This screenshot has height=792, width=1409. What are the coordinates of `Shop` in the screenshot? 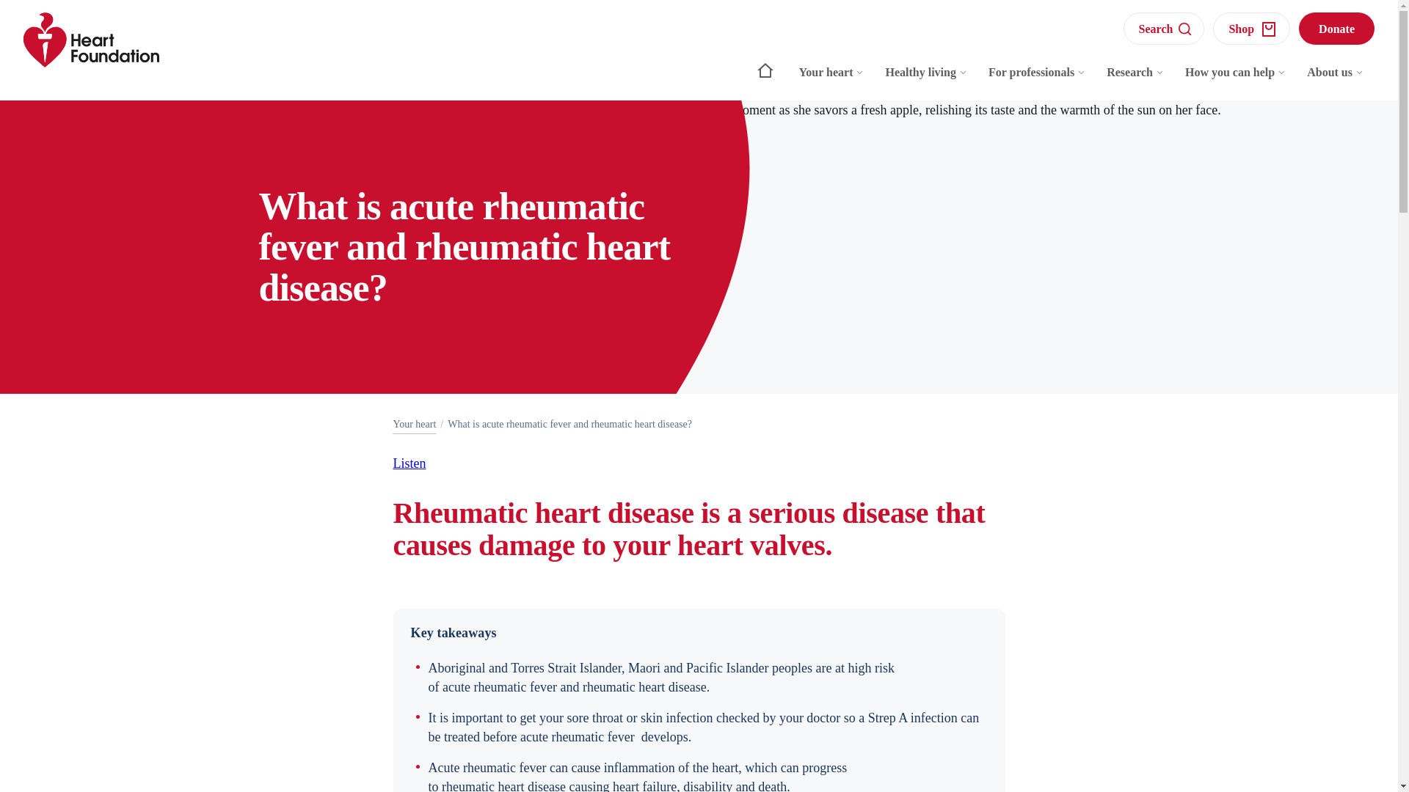 It's located at (1252, 28).